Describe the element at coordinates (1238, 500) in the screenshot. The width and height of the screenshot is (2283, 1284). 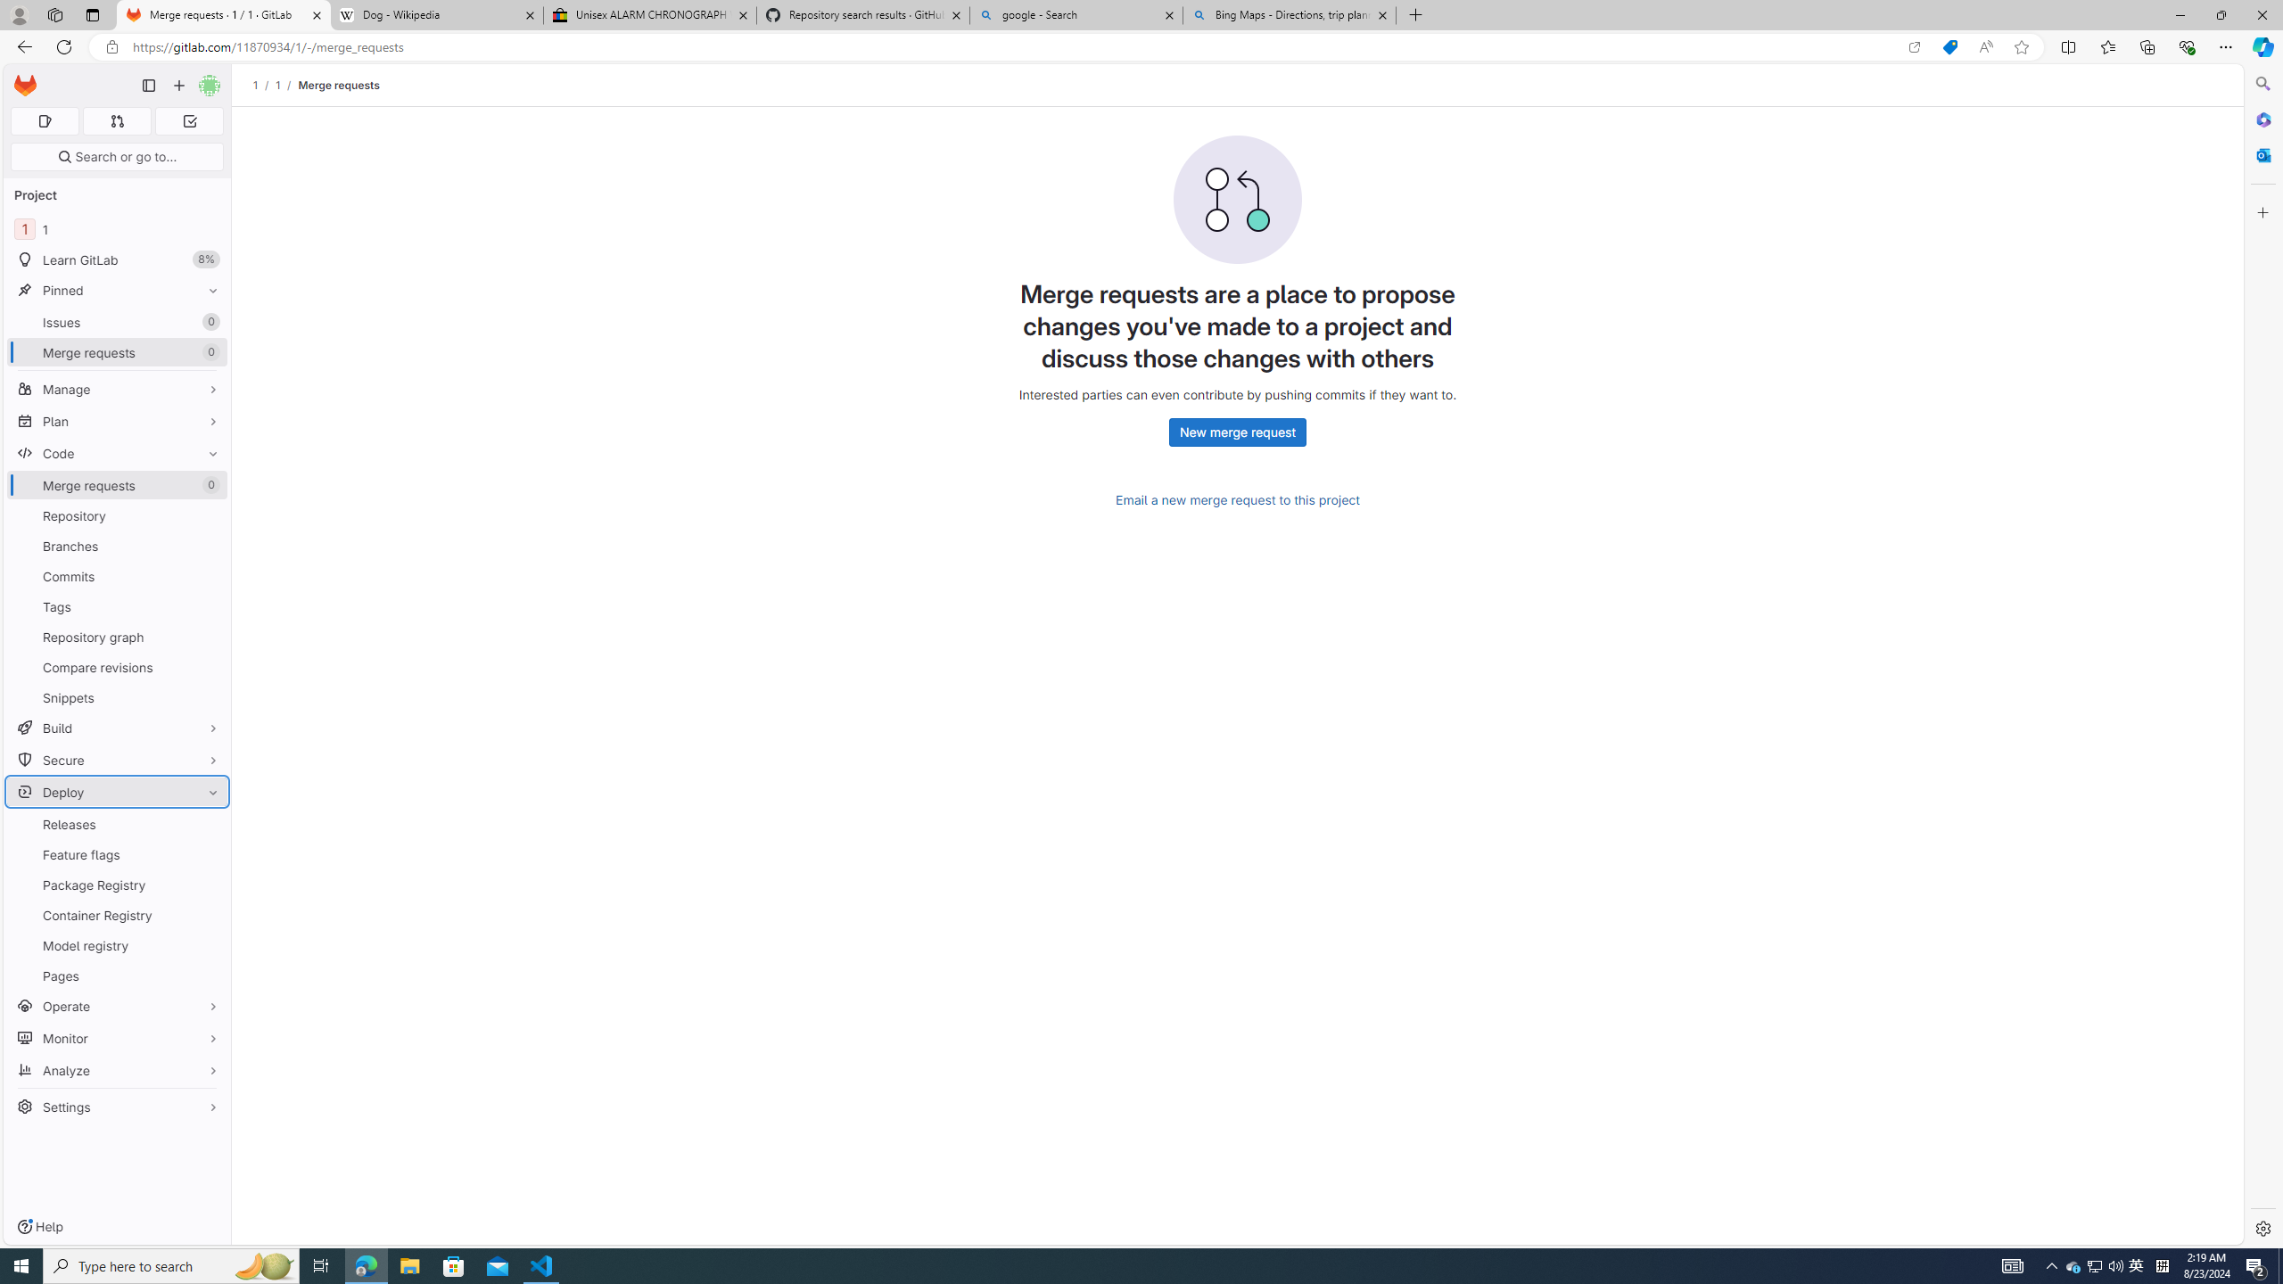
I see `Email a new merge request to this project` at that location.